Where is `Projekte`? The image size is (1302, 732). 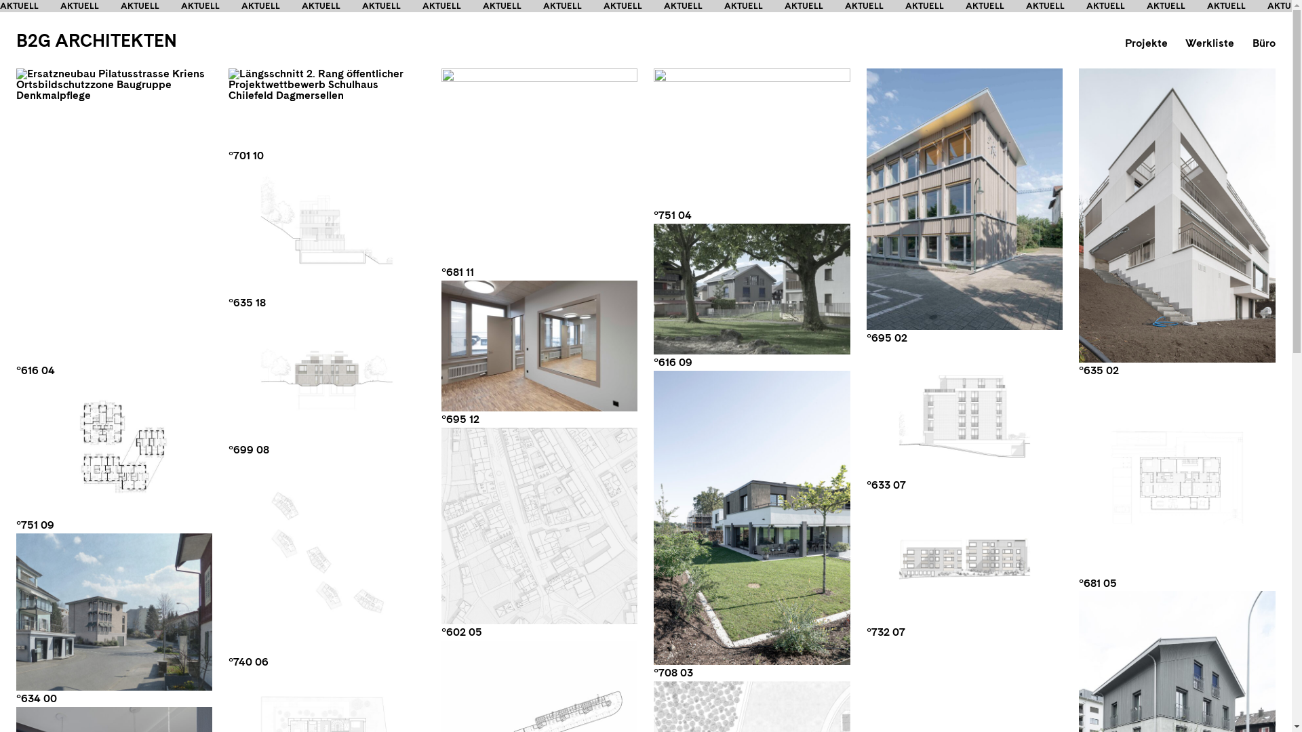
Projekte is located at coordinates (1146, 43).